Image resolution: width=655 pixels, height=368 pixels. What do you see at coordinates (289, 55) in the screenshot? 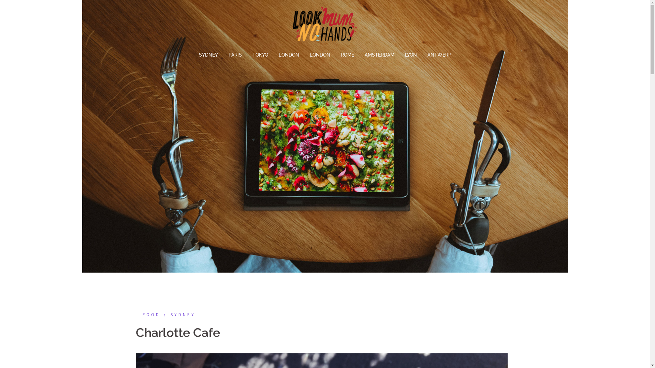
I see `LONDON` at bounding box center [289, 55].